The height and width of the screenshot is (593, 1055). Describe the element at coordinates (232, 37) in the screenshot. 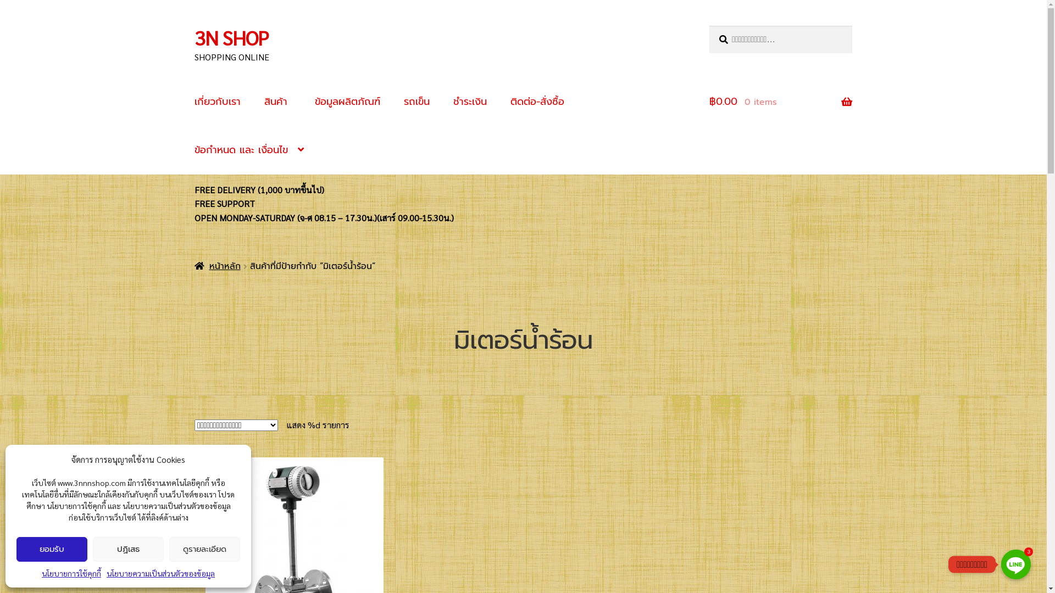

I see `3N SHOP` at that location.